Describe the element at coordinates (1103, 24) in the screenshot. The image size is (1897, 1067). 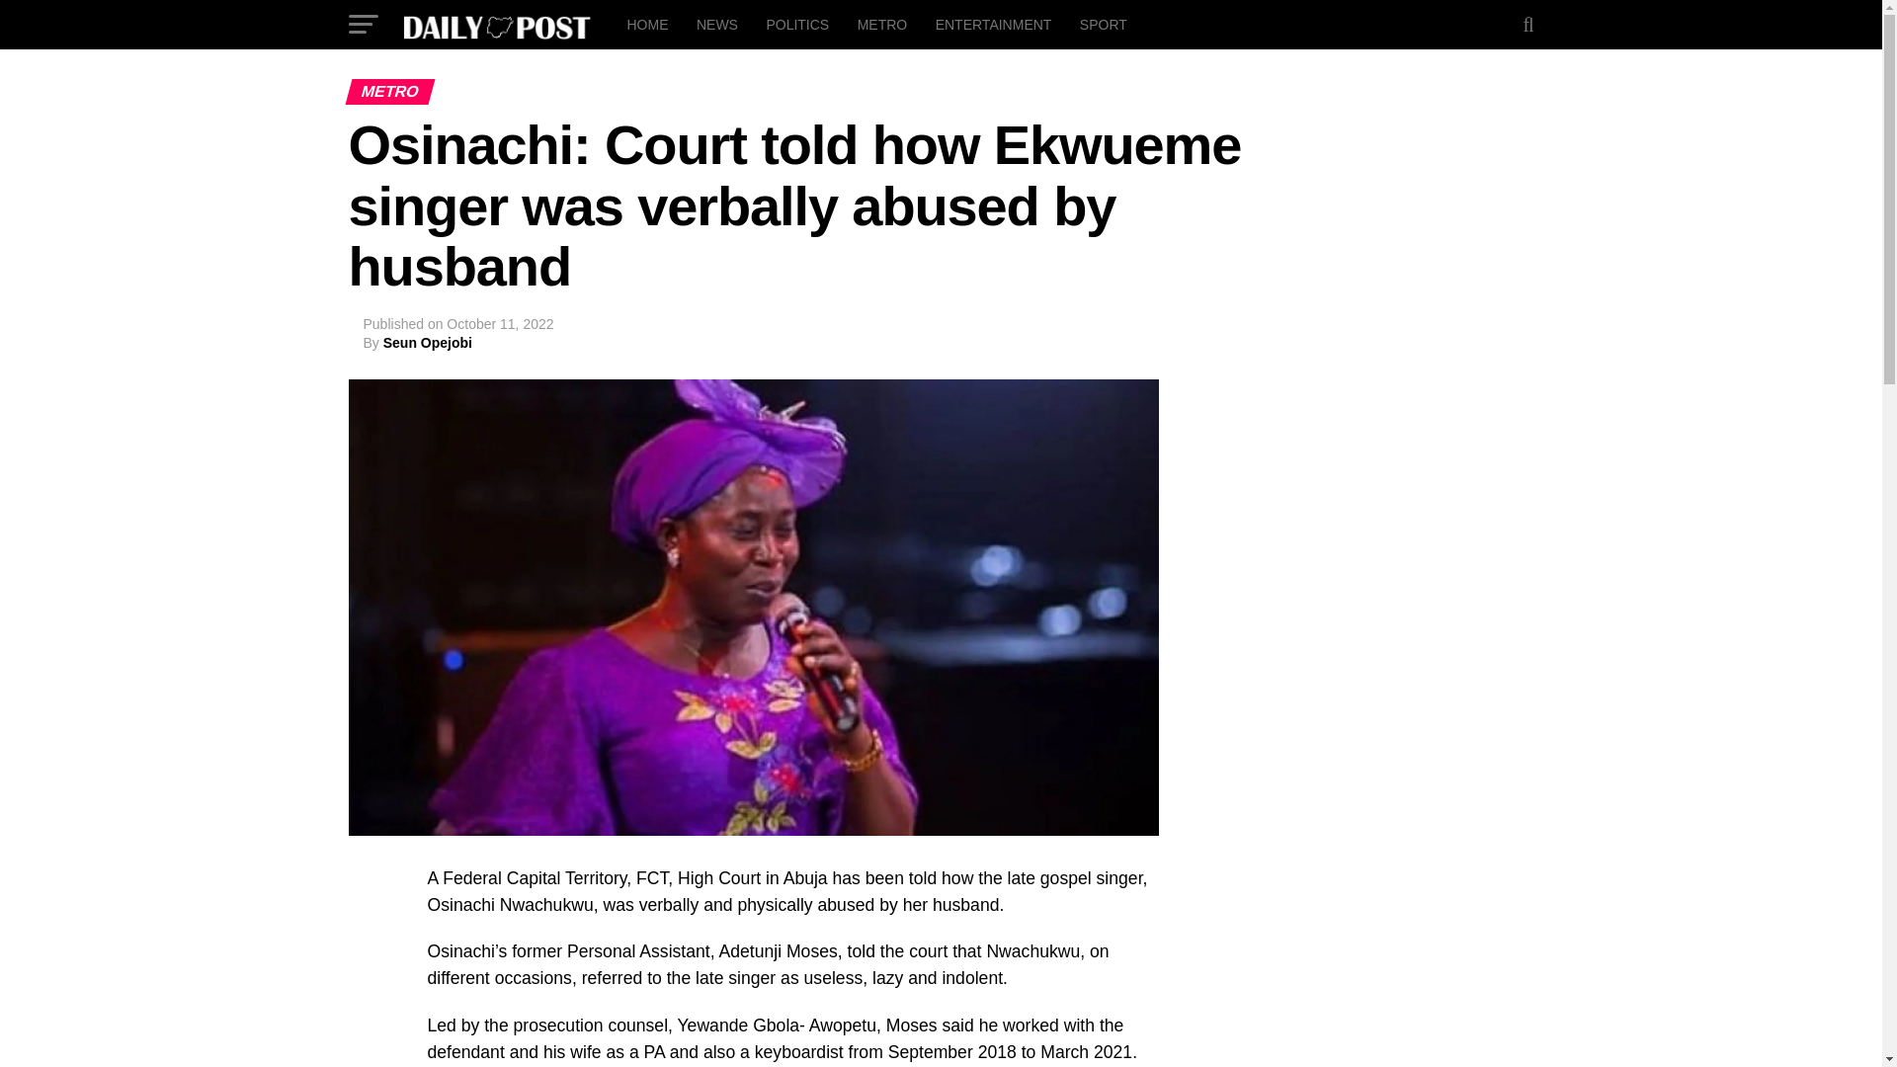
I see `SPORT` at that location.